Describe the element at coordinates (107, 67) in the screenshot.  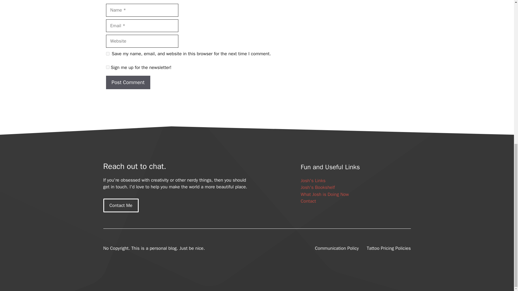
I see `1` at that location.